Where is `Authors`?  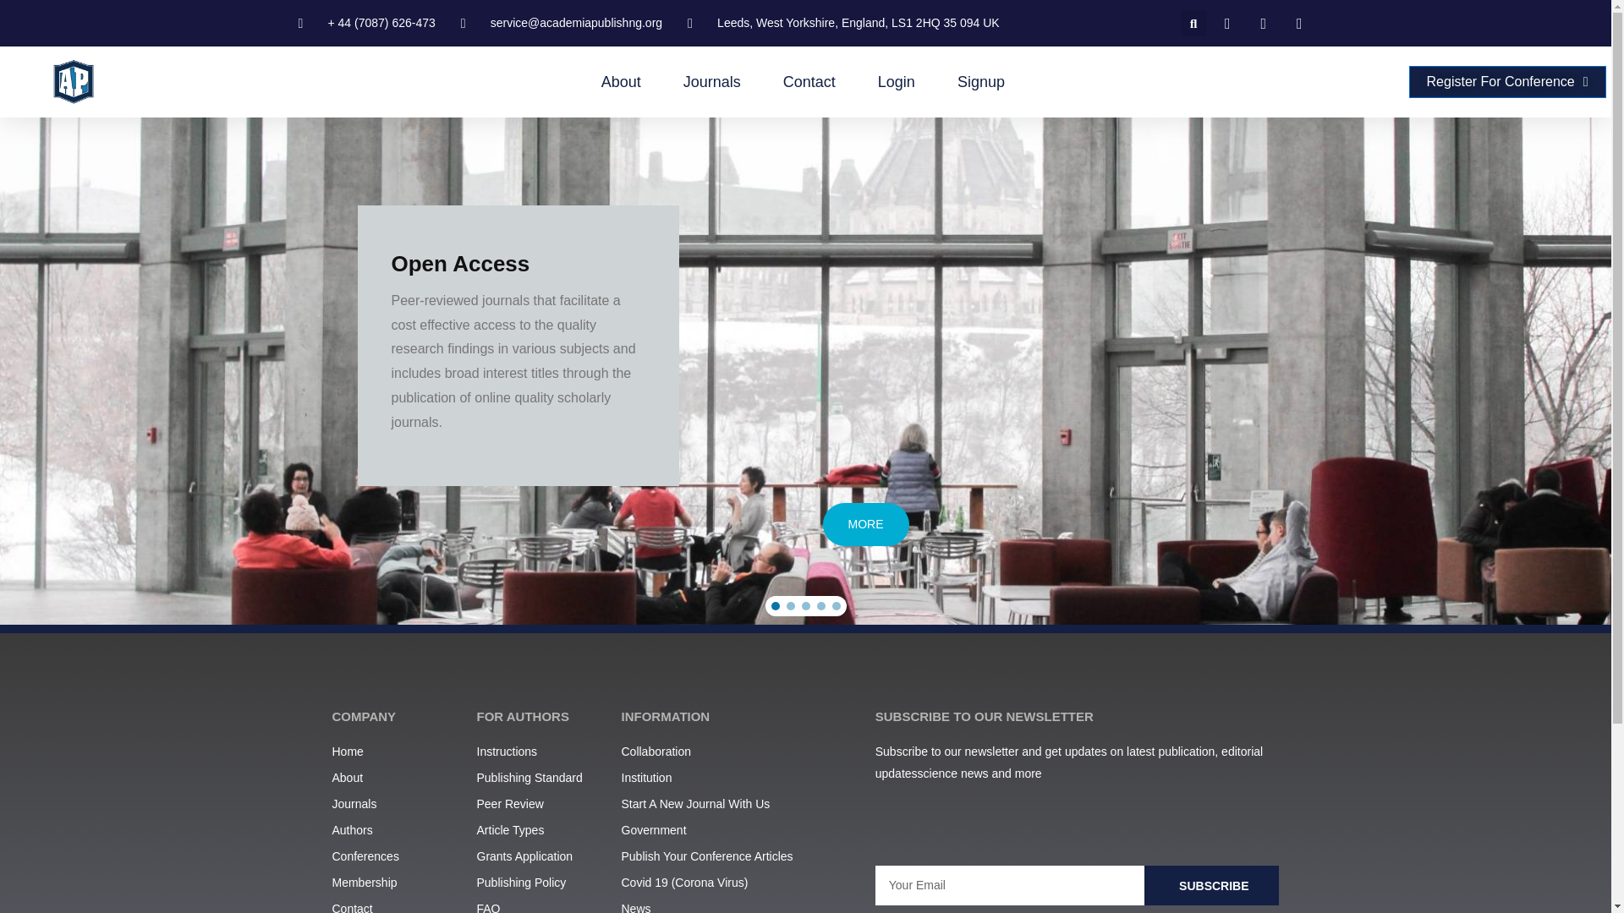 Authors is located at coordinates (395, 830).